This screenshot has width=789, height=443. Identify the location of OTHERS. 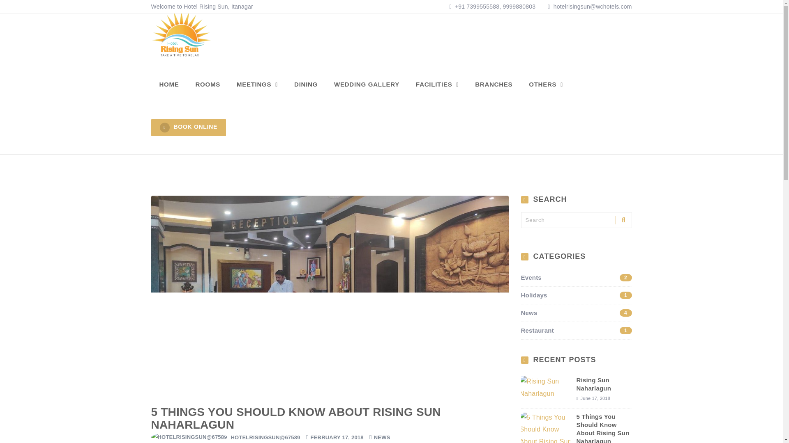
(576, 313).